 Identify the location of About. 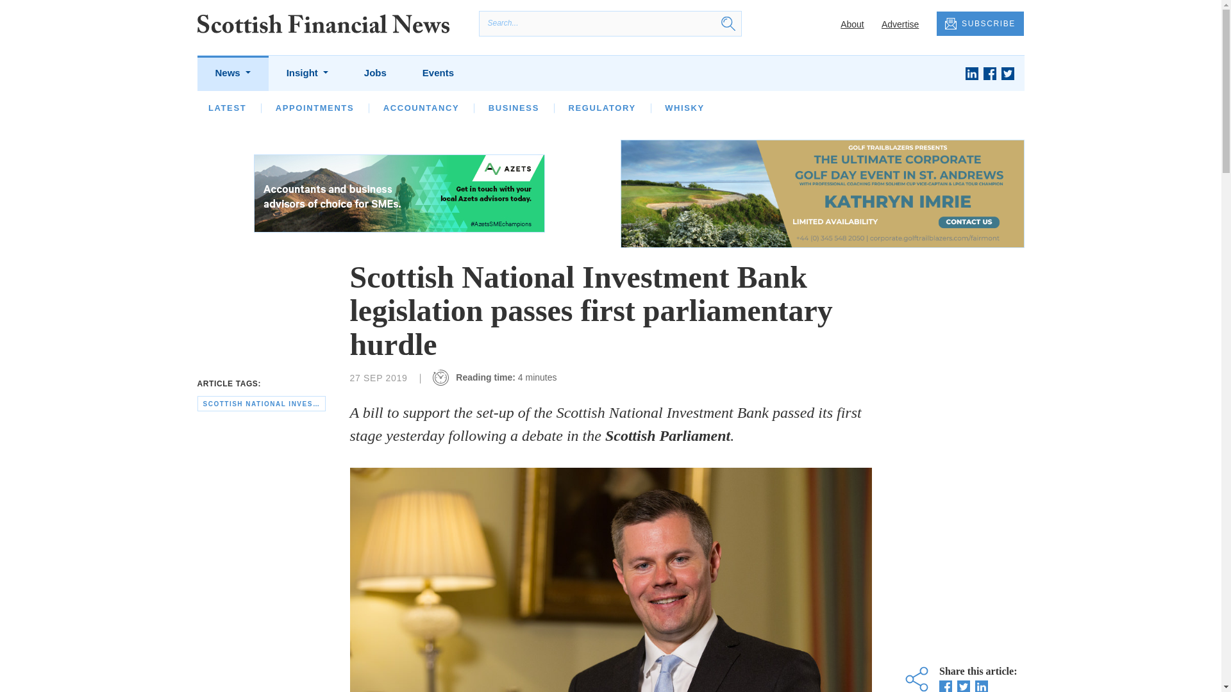
(852, 24).